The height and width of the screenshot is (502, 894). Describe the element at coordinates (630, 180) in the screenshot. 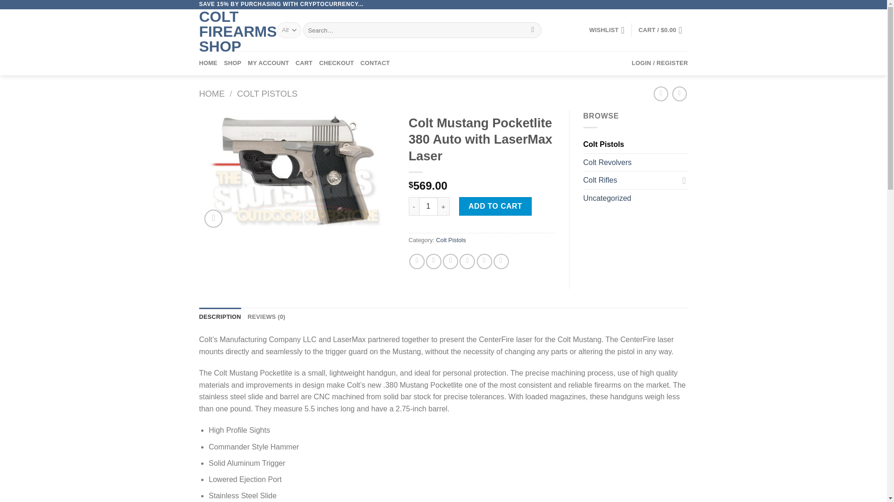

I see `Colt Rifles` at that location.